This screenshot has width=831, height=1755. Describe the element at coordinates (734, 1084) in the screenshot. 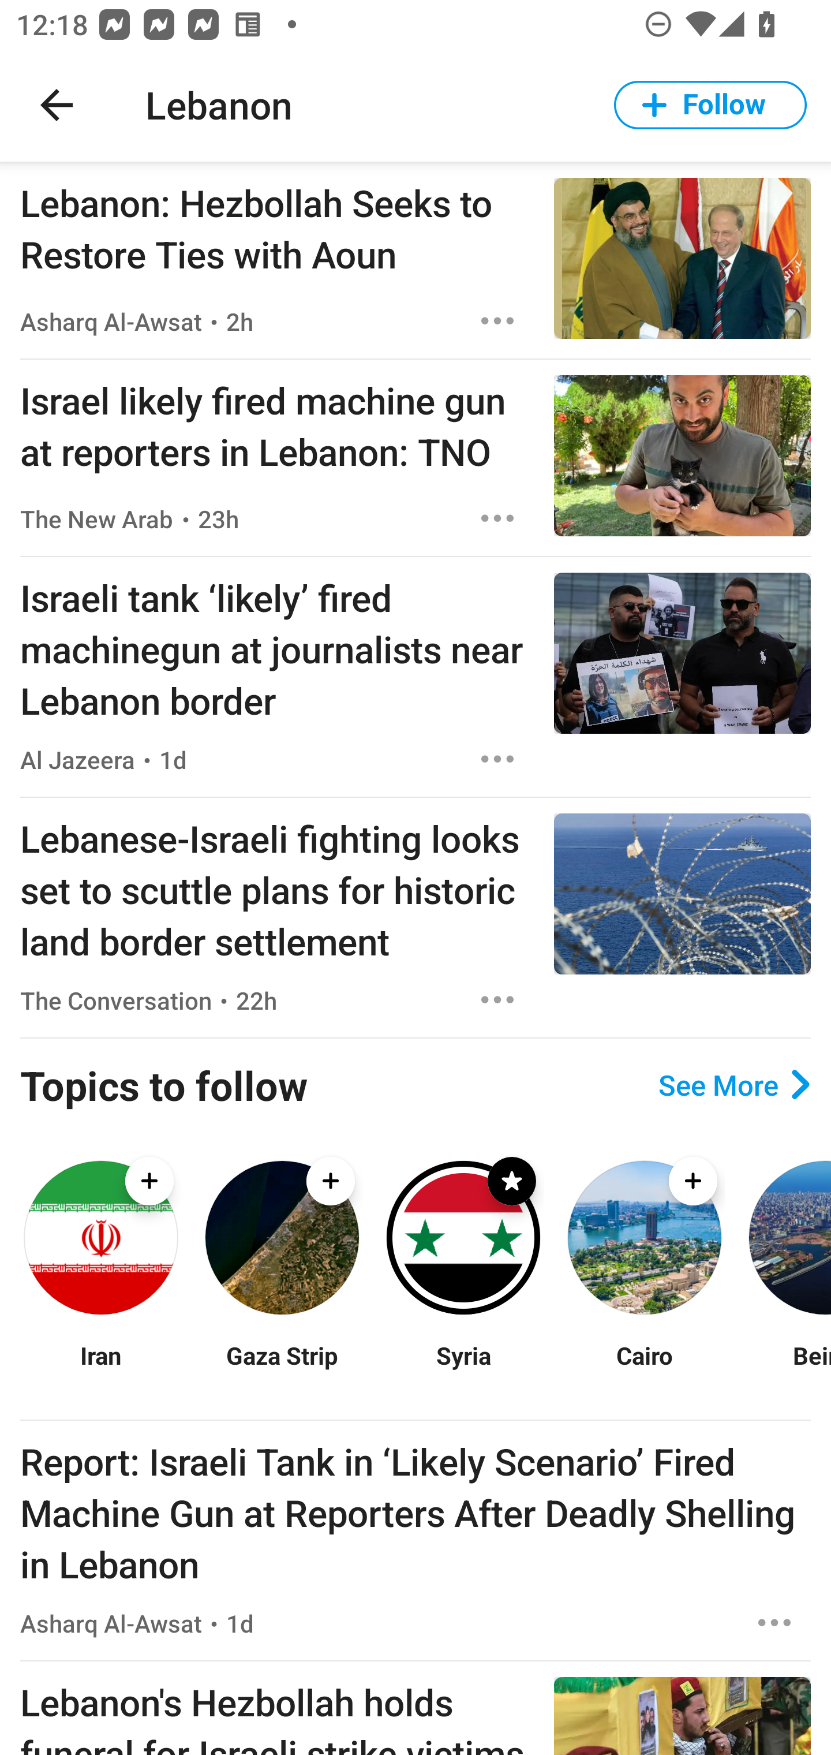

I see `See More` at that location.